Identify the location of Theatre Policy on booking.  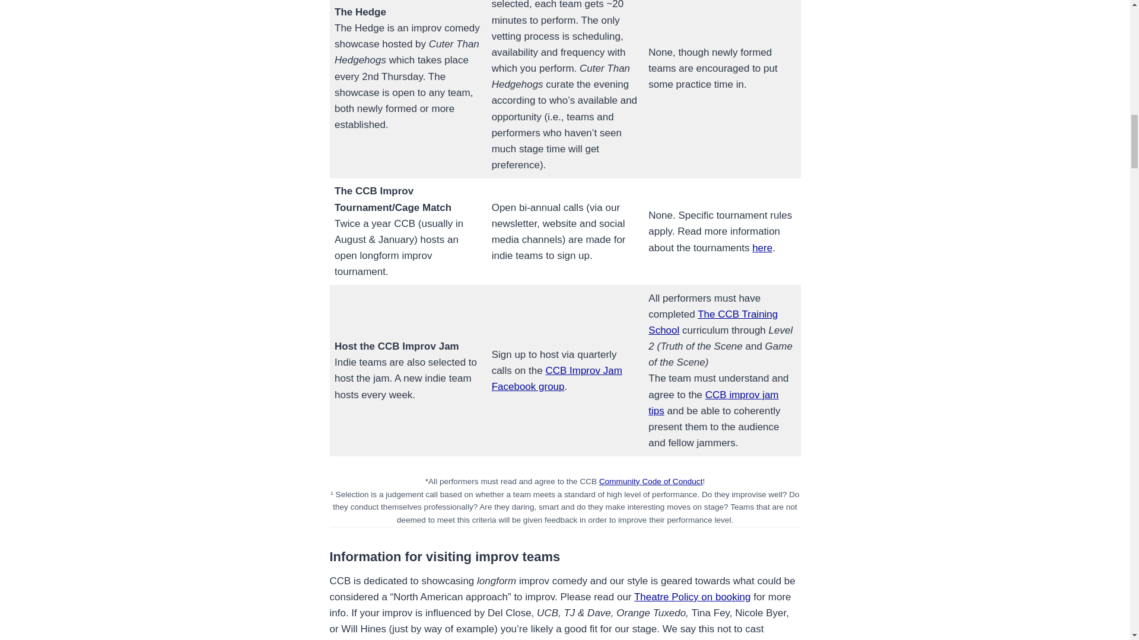
(692, 597).